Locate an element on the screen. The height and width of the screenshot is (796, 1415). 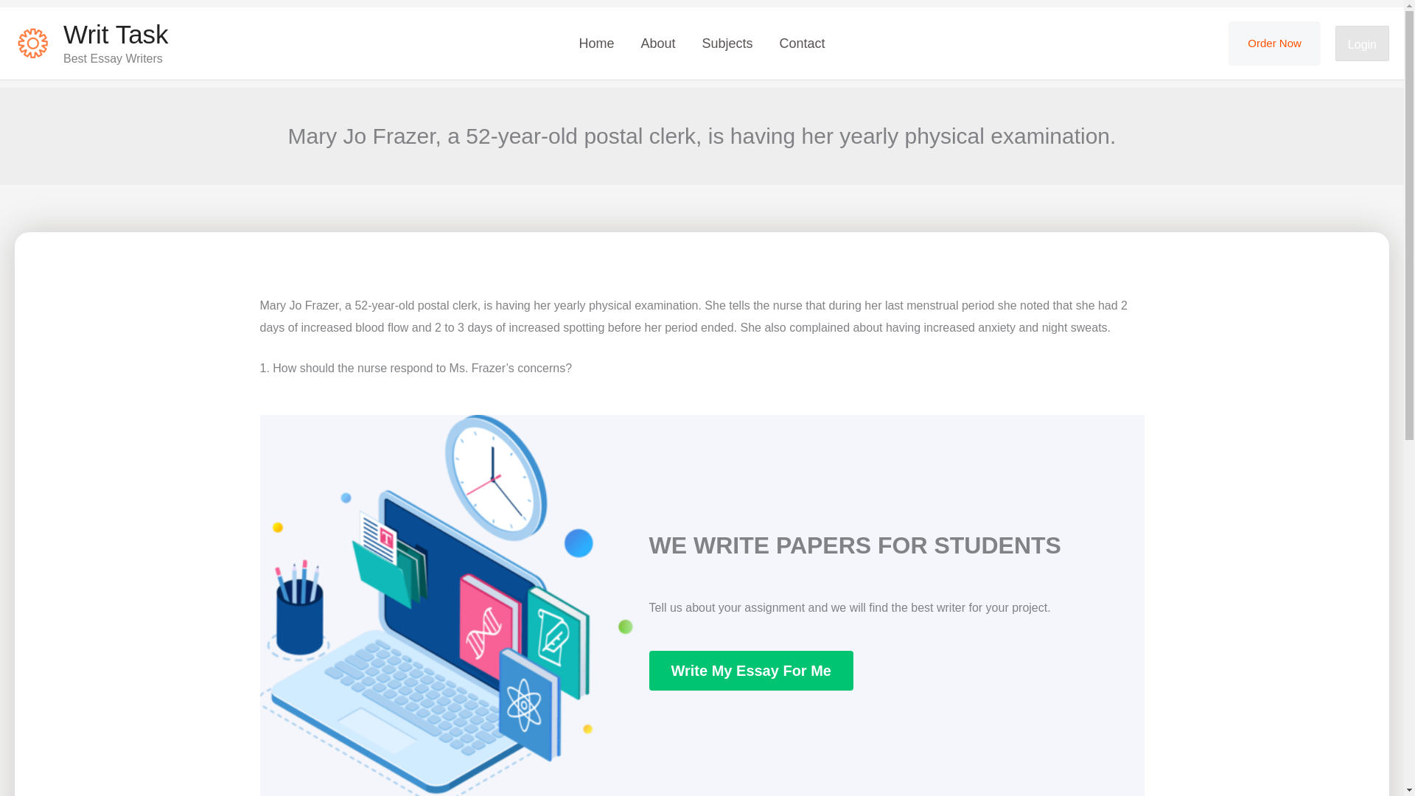
Write My Essay For Me is located at coordinates (750, 671).